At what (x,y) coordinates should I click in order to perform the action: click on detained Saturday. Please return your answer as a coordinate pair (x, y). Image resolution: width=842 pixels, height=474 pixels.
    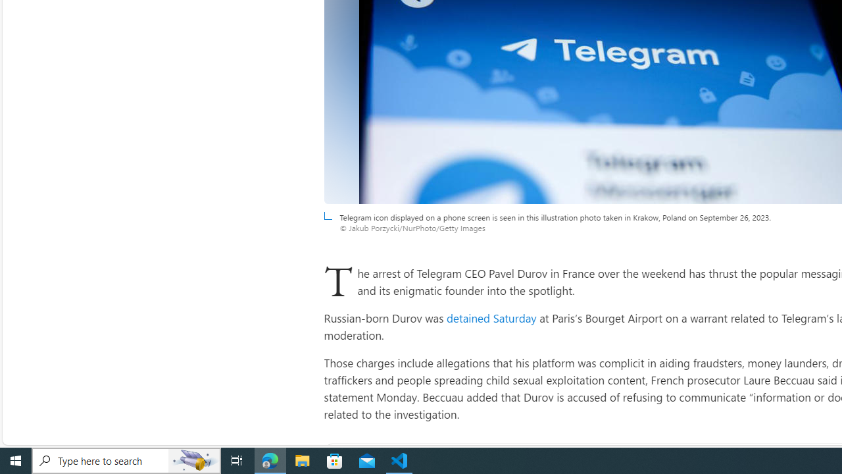
    Looking at the image, I should click on (491, 317).